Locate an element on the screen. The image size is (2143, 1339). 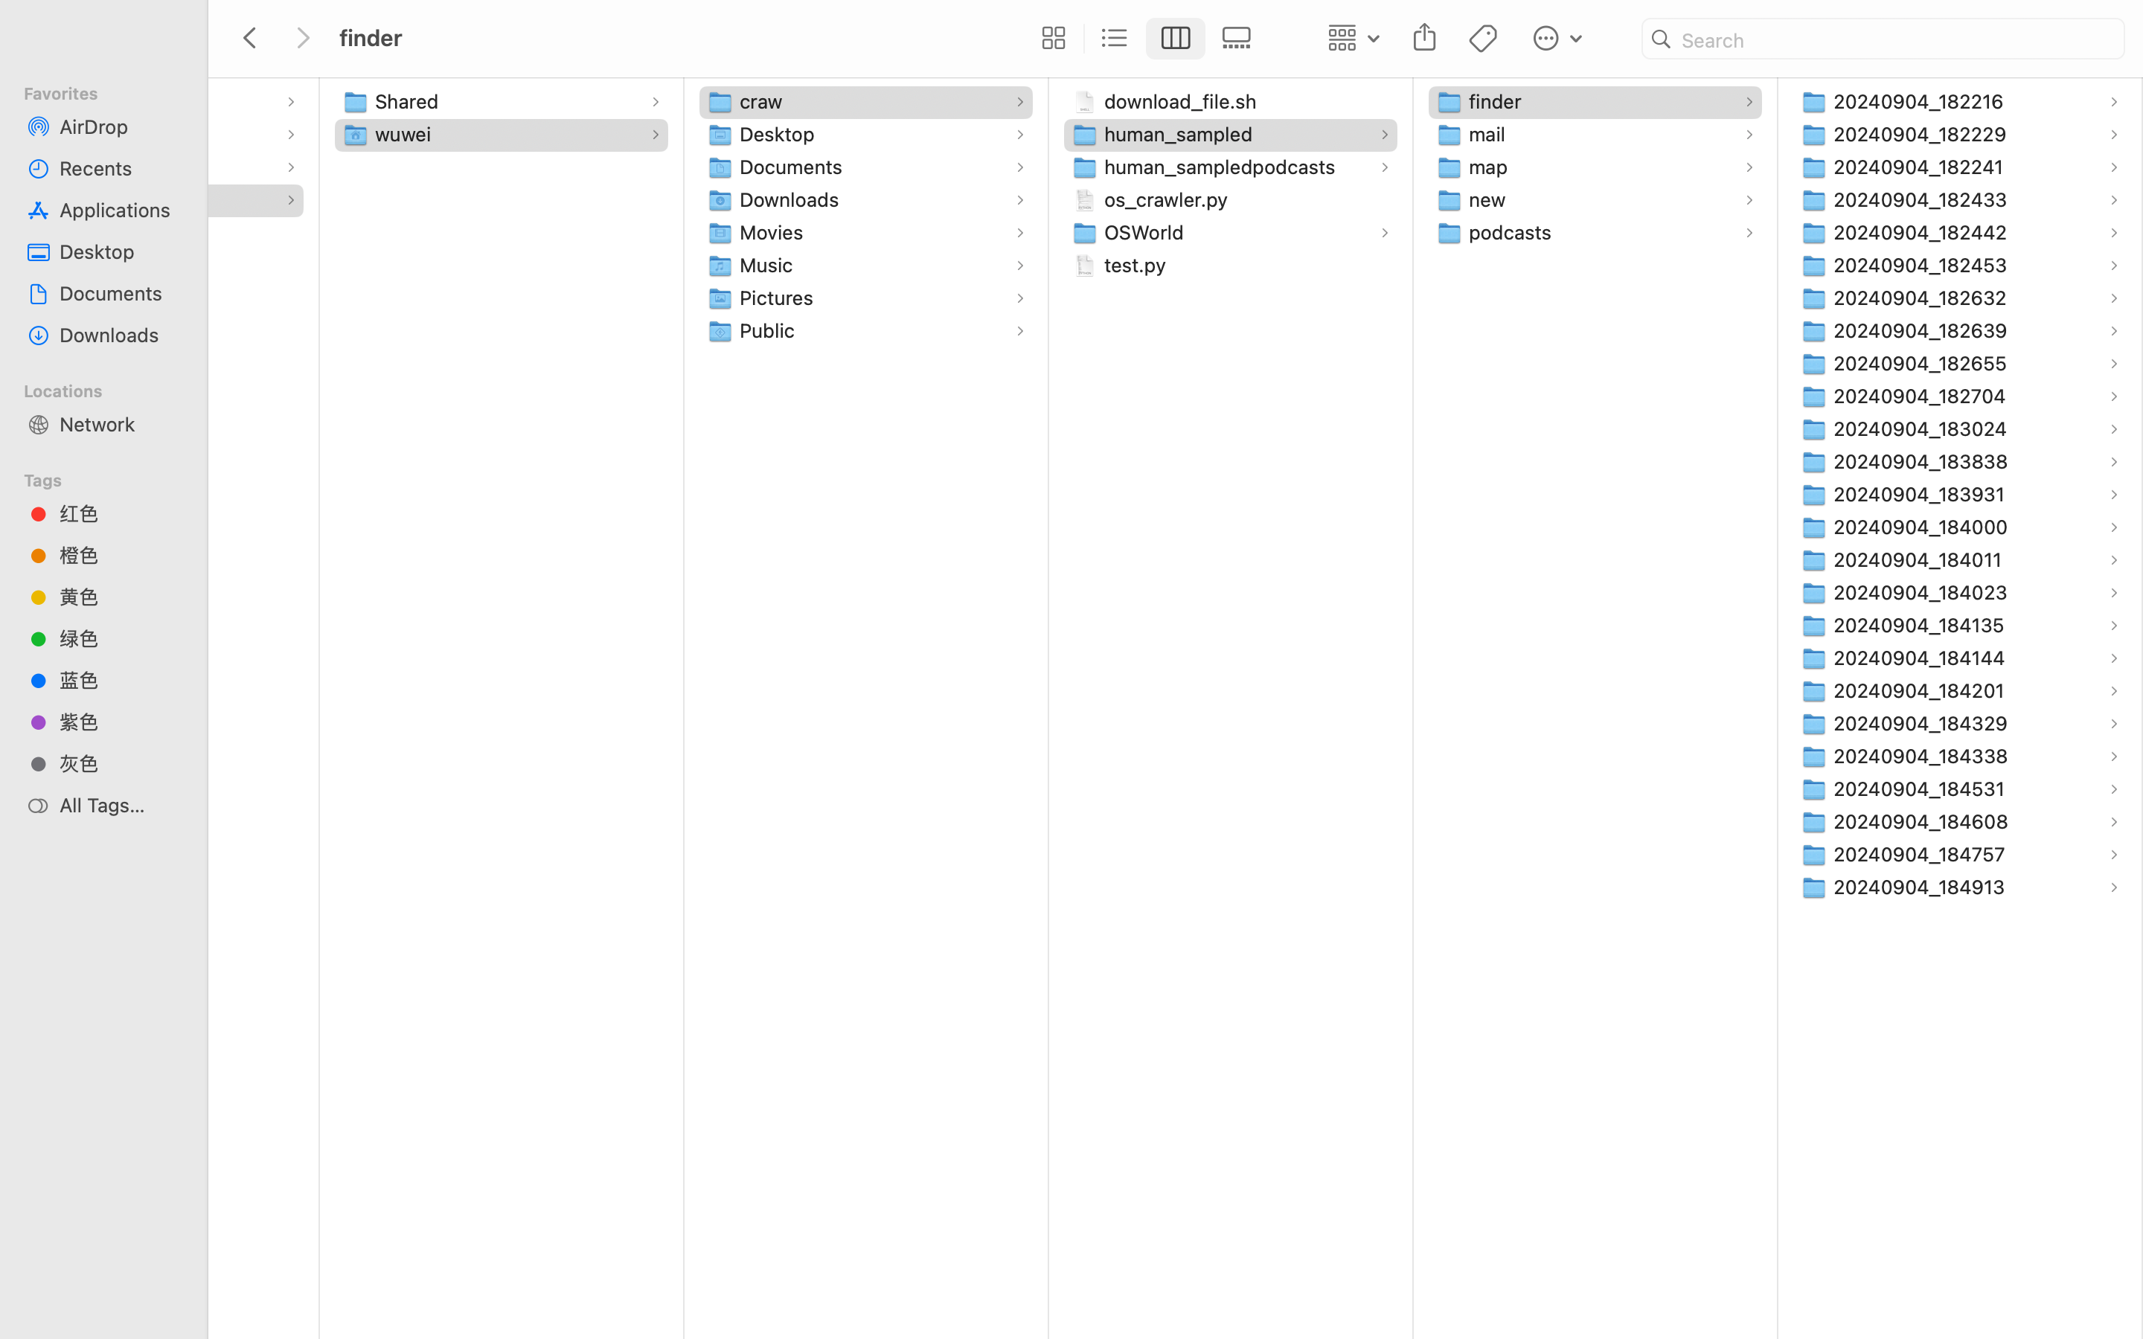
Documents is located at coordinates (120, 293).